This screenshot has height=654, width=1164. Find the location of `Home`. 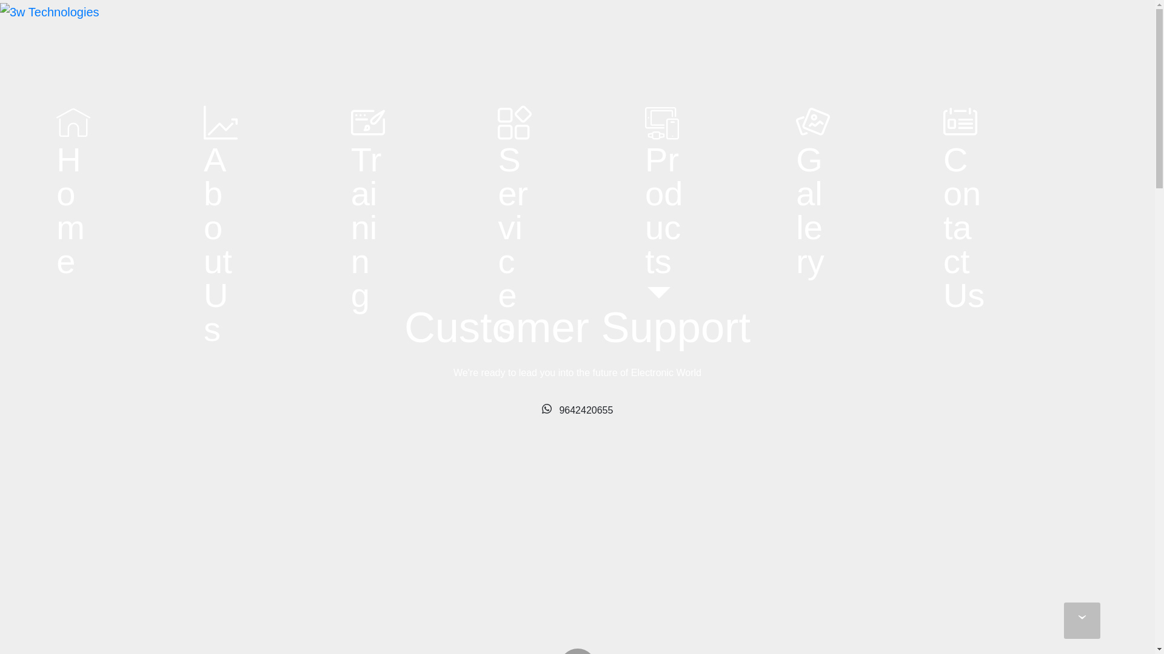

Home is located at coordinates (74, 193).